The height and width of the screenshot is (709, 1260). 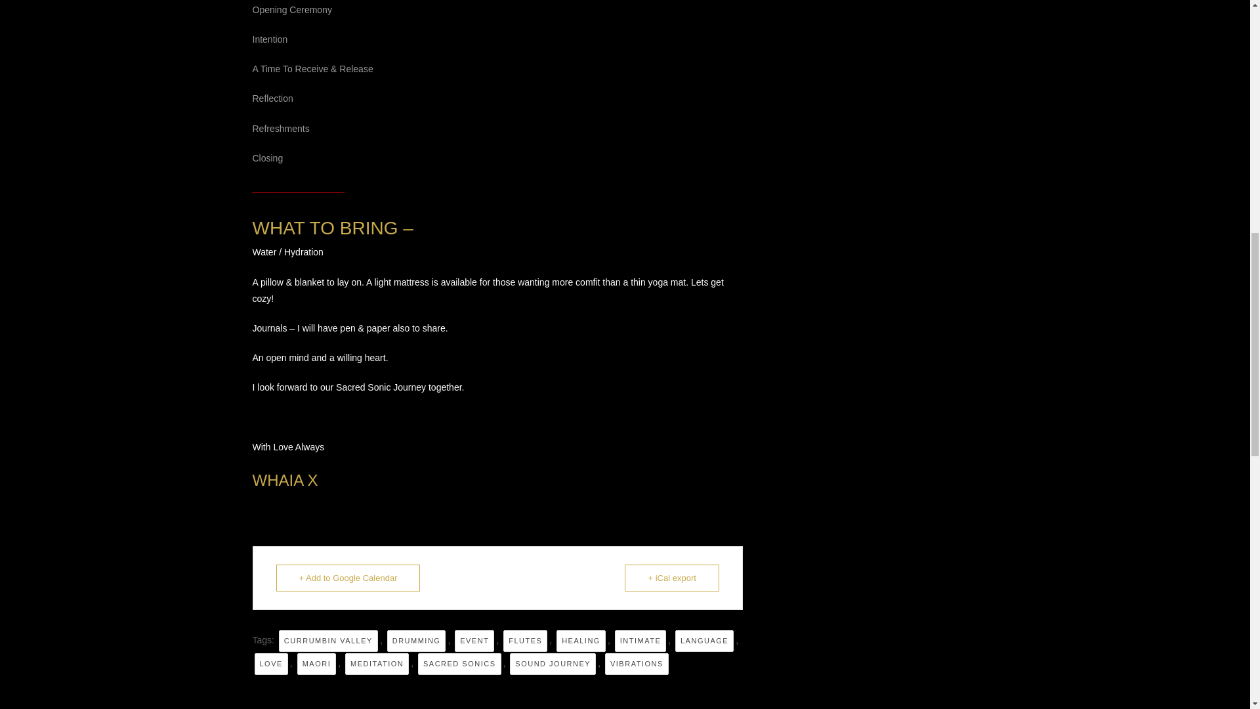 I want to click on LOVE, so click(x=271, y=664).